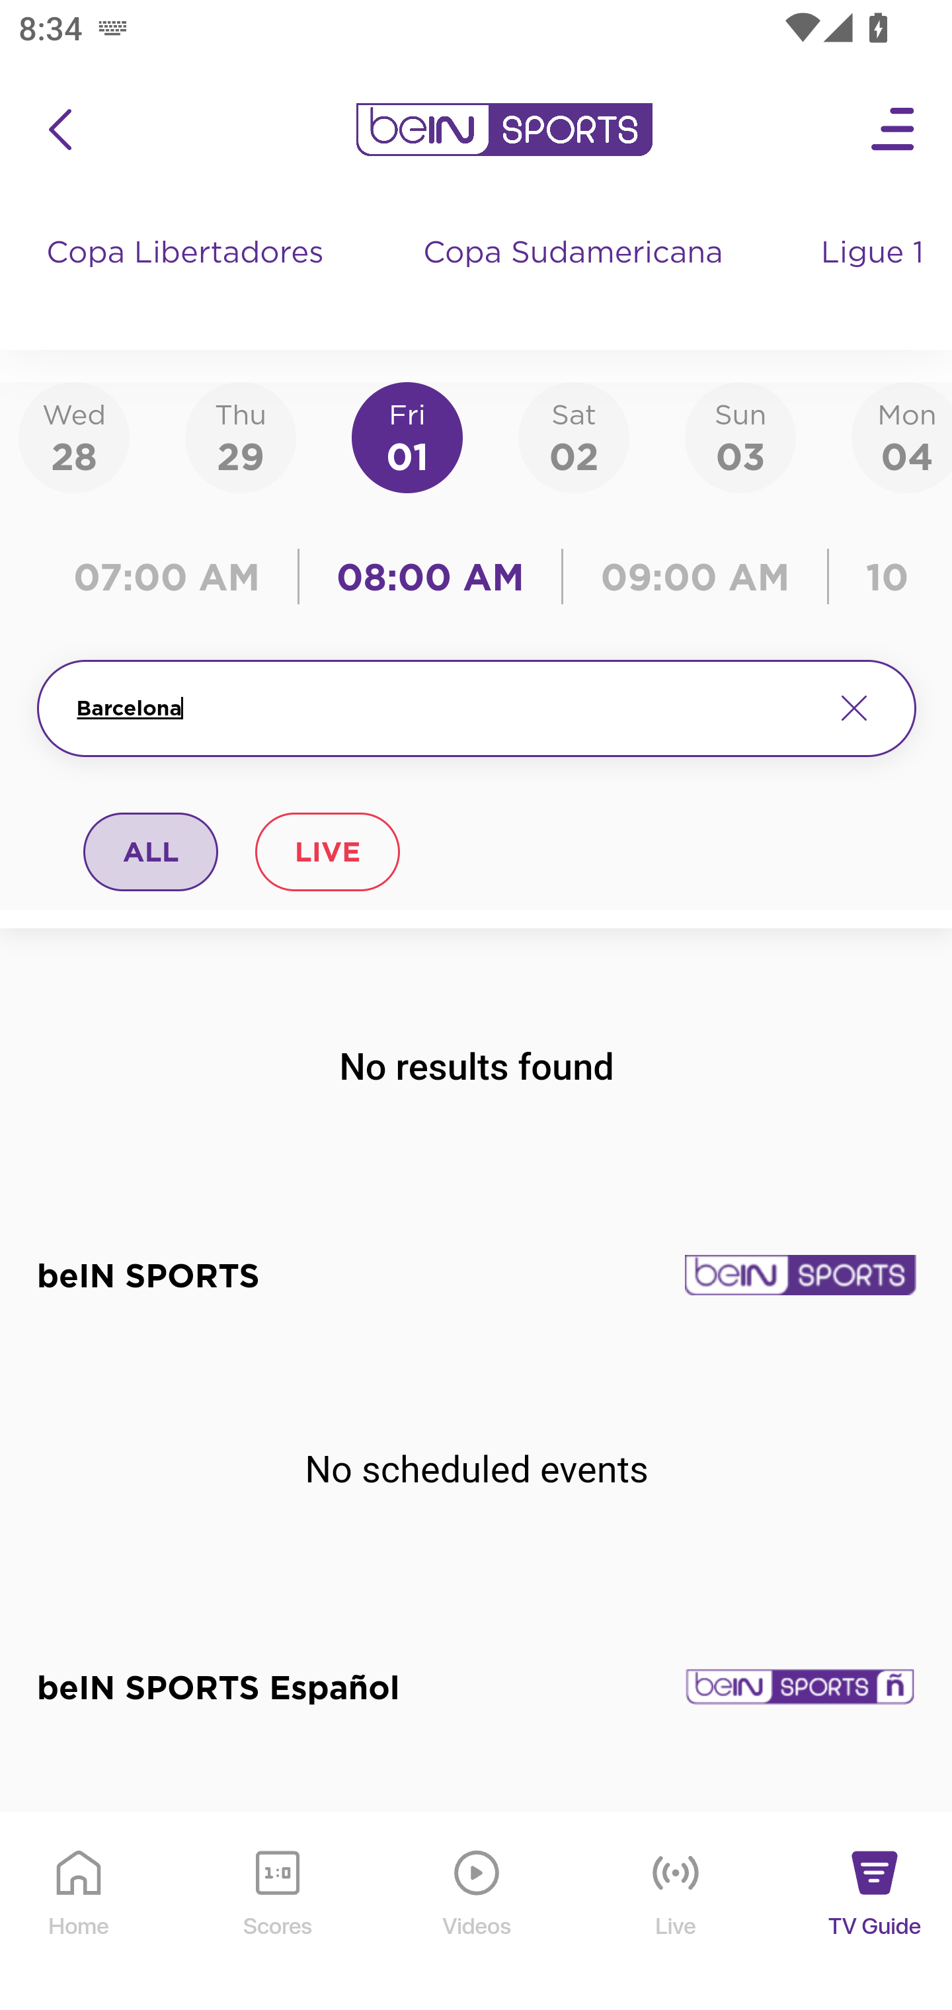 The image size is (952, 2010). Describe the element at coordinates (477, 1912) in the screenshot. I see `Videos Videos Icon Videos` at that location.